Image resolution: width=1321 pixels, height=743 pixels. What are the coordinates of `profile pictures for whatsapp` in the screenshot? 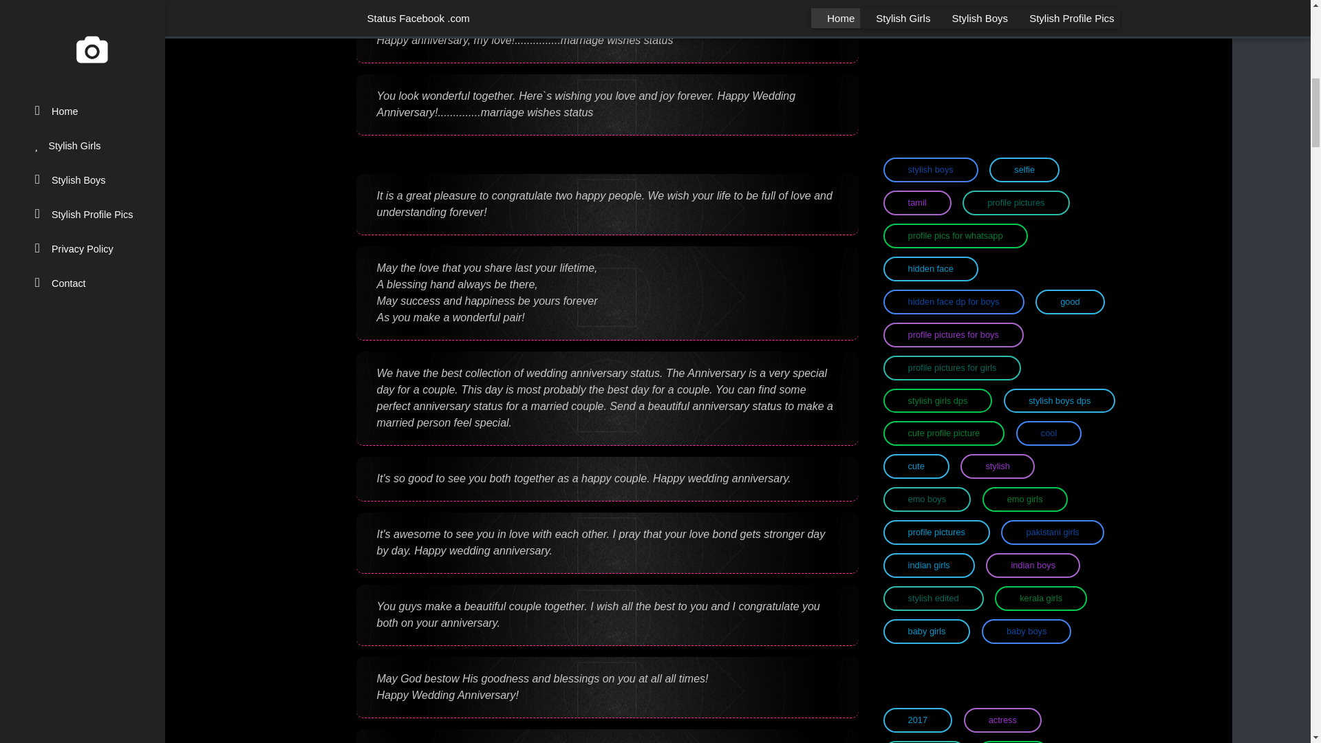 It's located at (955, 235).